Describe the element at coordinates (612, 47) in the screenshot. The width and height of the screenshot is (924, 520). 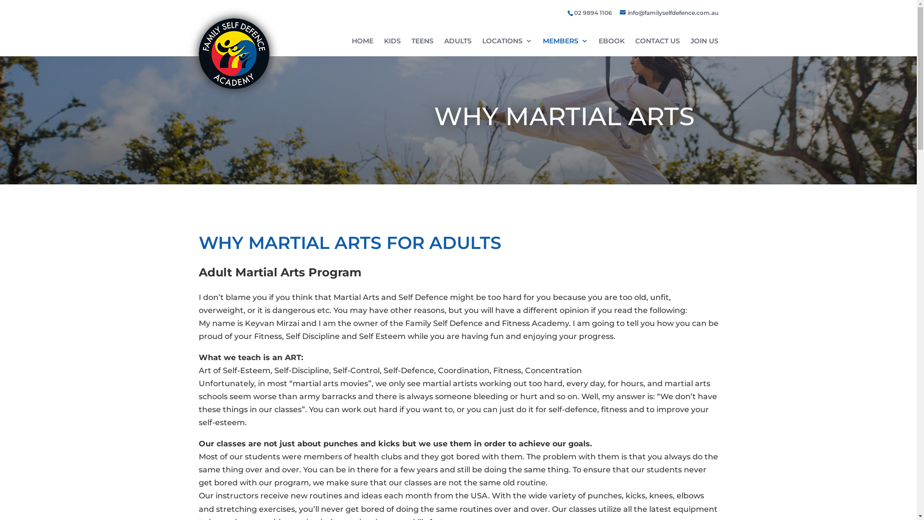
I see `EBOOK` at that location.